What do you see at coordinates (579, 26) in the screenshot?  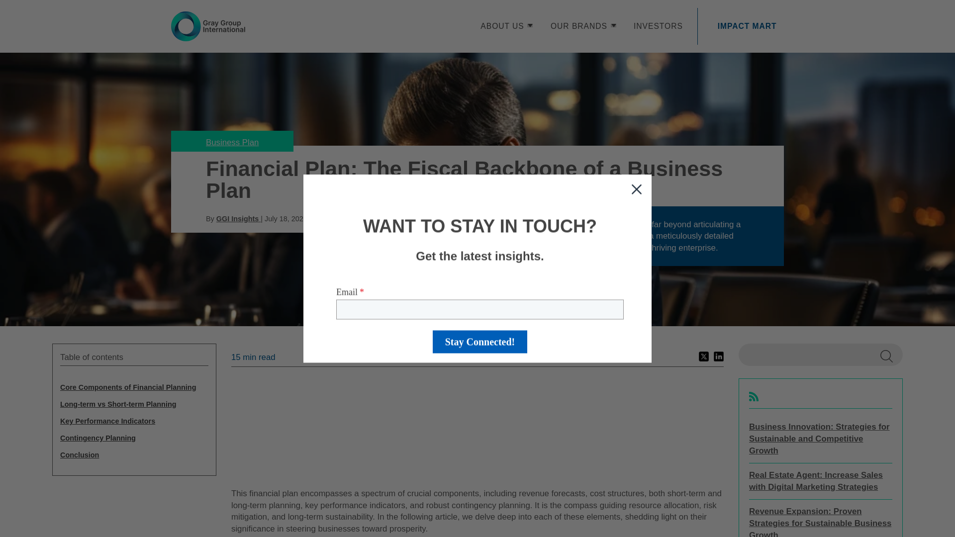 I see `OUR BRANDS` at bounding box center [579, 26].